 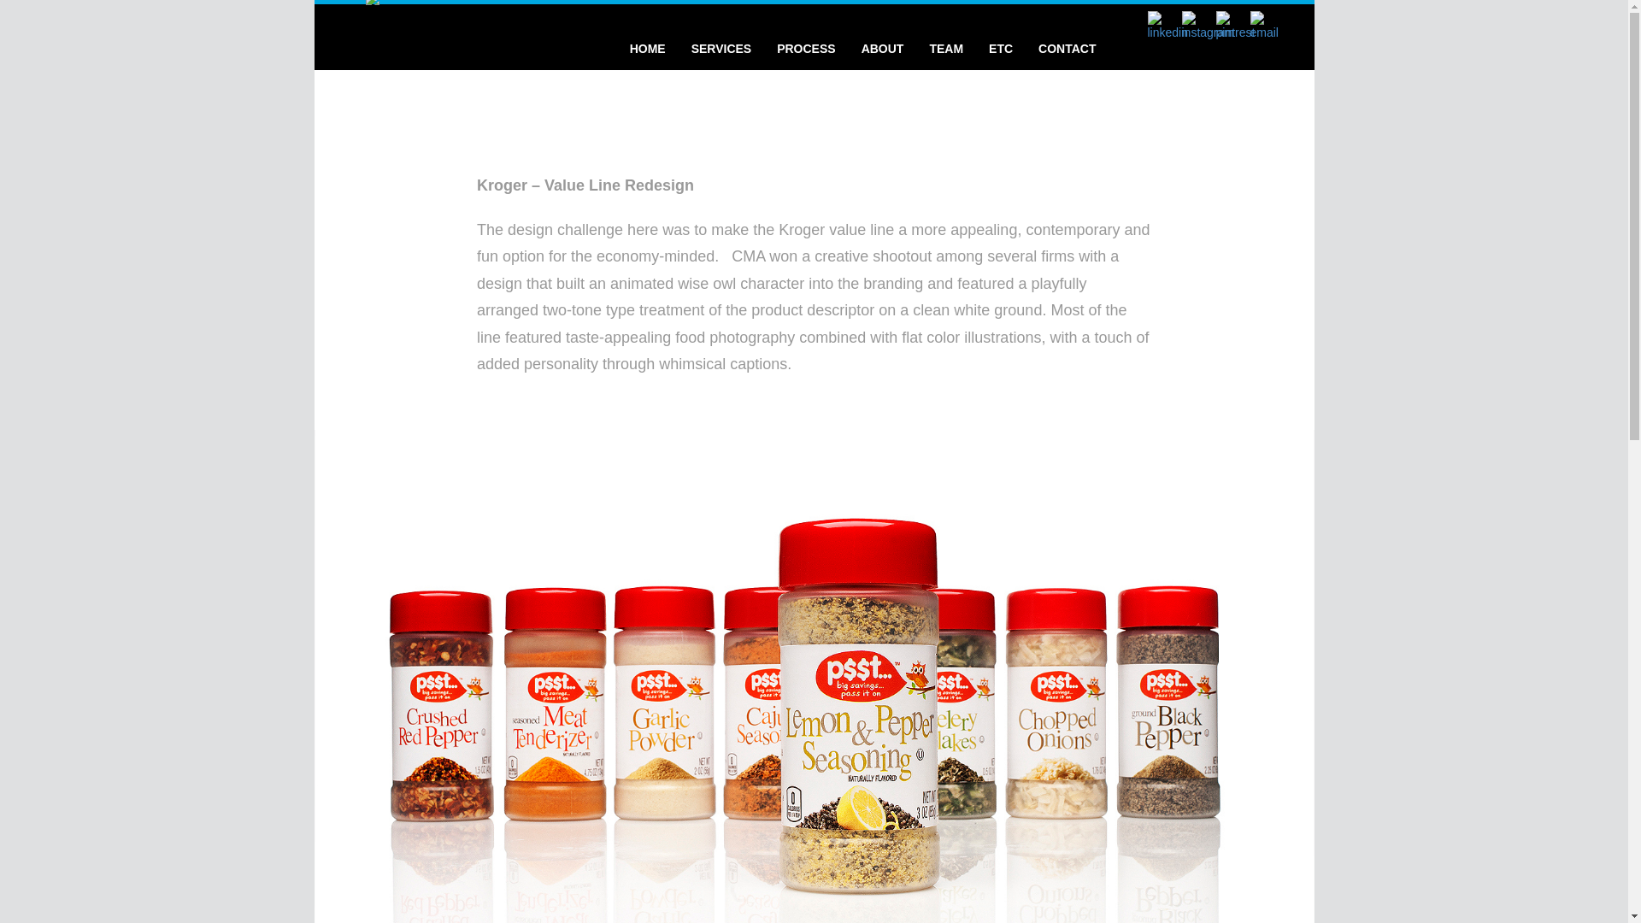 What do you see at coordinates (806, 45) in the screenshot?
I see `PROCESS` at bounding box center [806, 45].